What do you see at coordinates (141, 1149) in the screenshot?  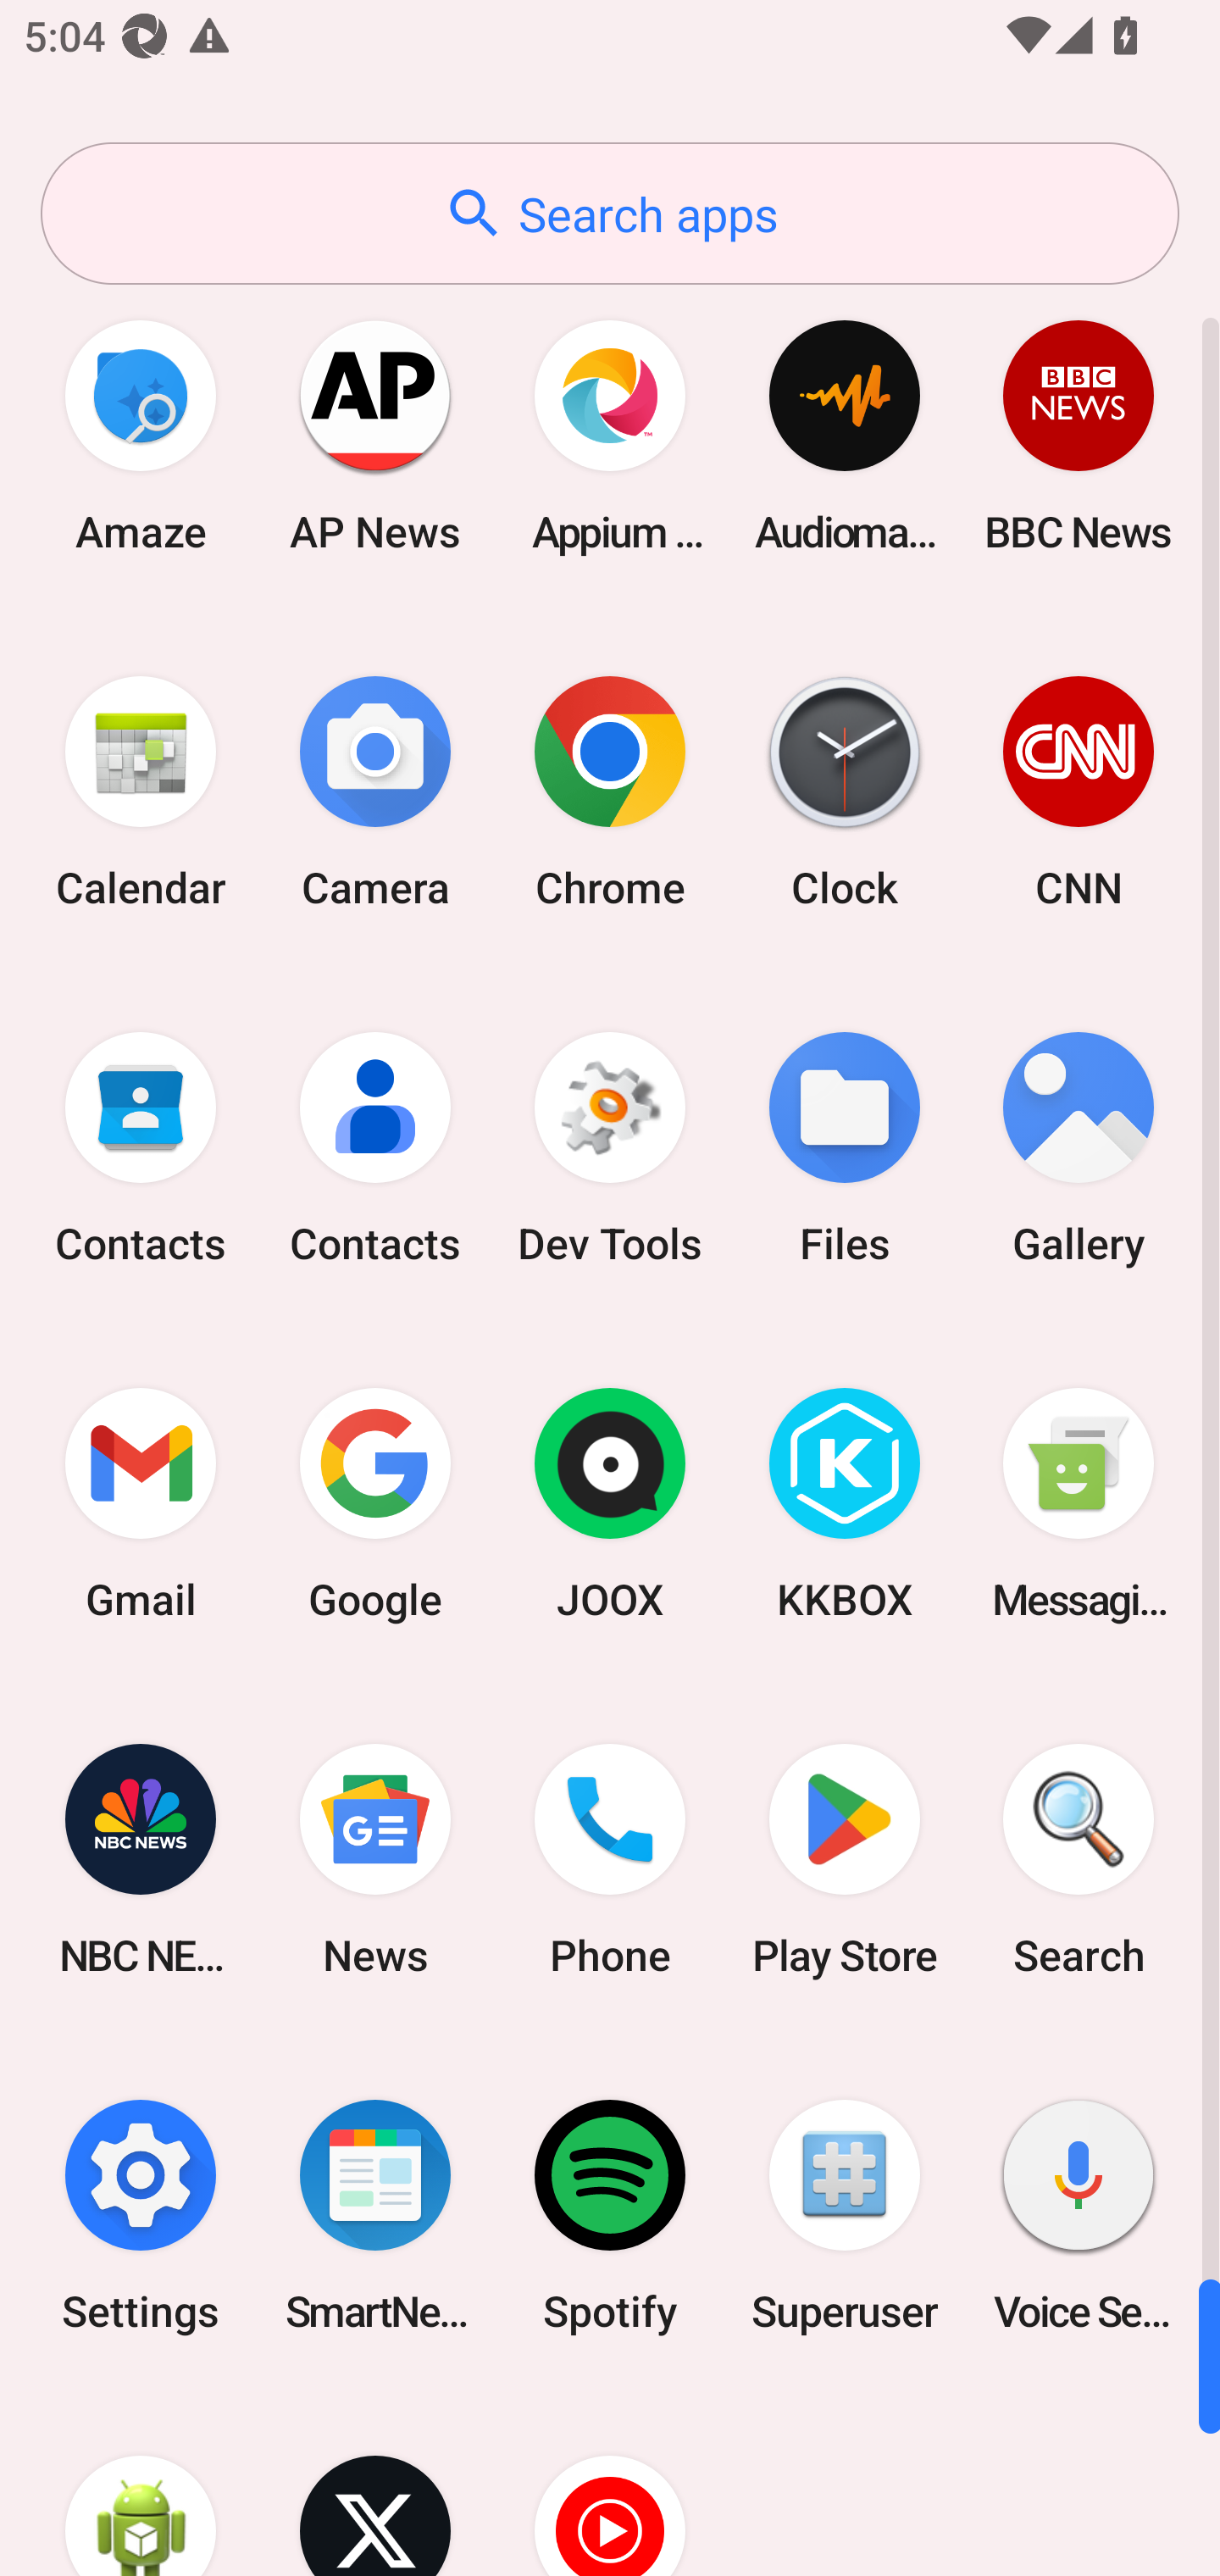 I see `Contacts` at bounding box center [141, 1149].